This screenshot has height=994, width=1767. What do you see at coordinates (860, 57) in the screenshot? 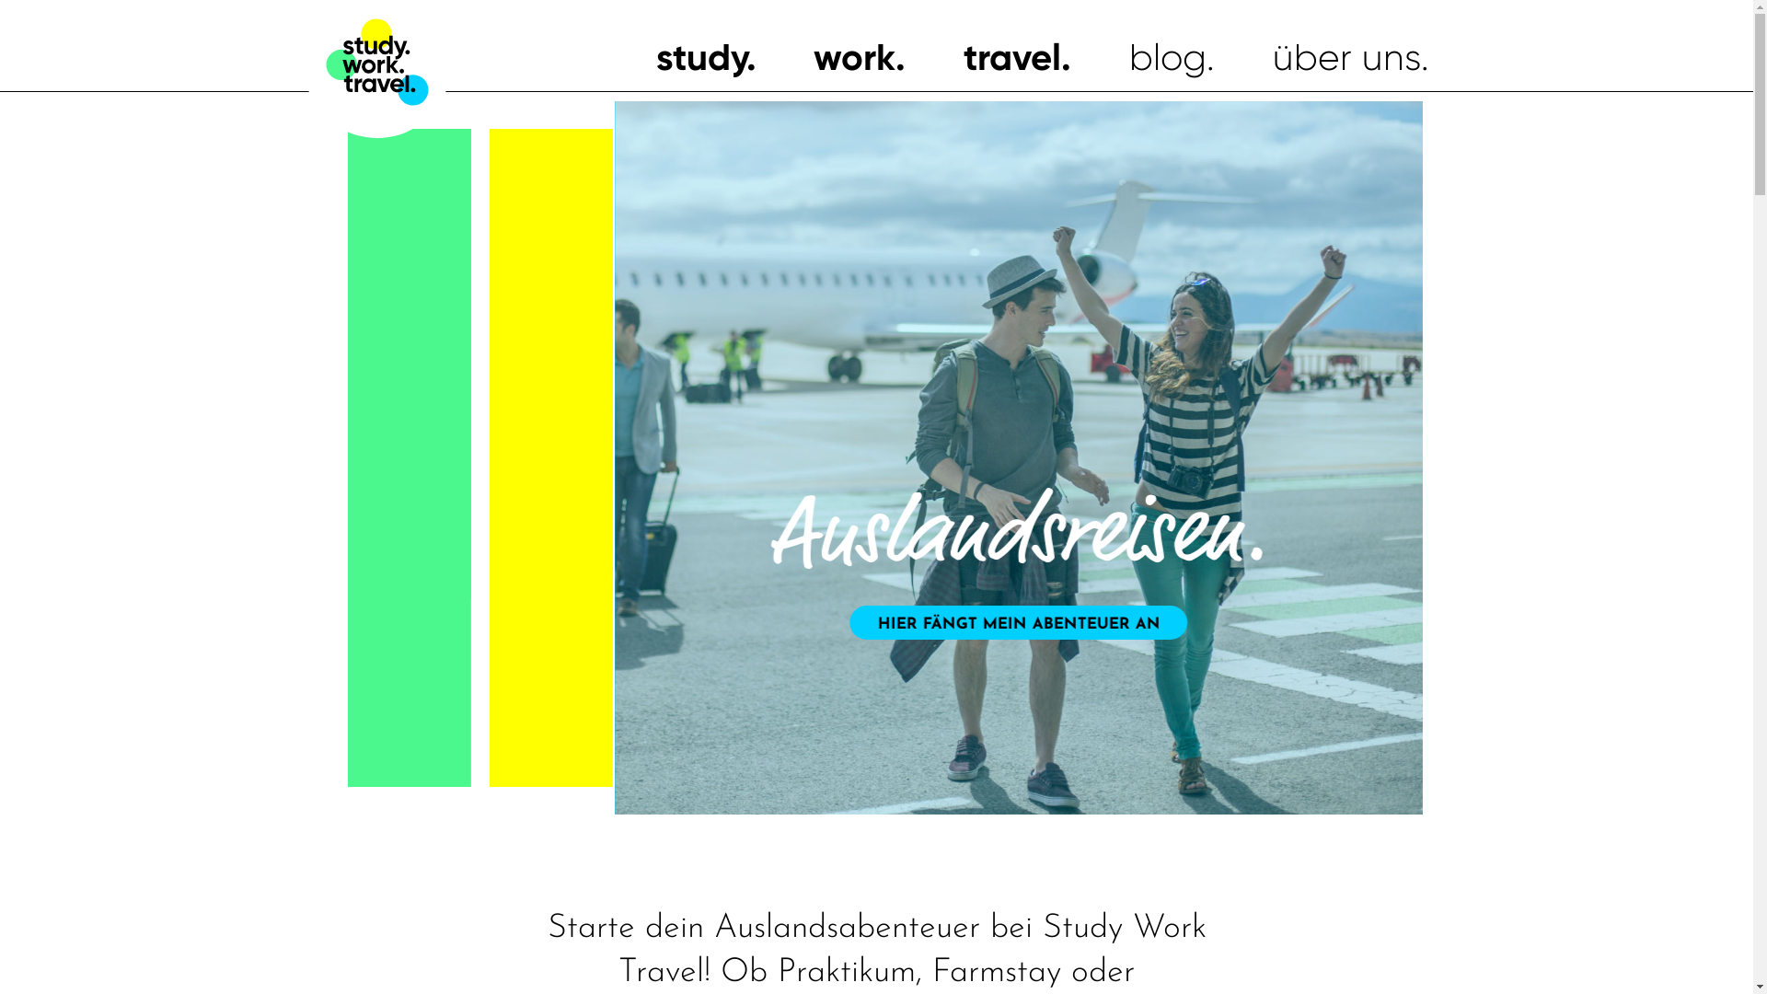
I see `work` at bounding box center [860, 57].